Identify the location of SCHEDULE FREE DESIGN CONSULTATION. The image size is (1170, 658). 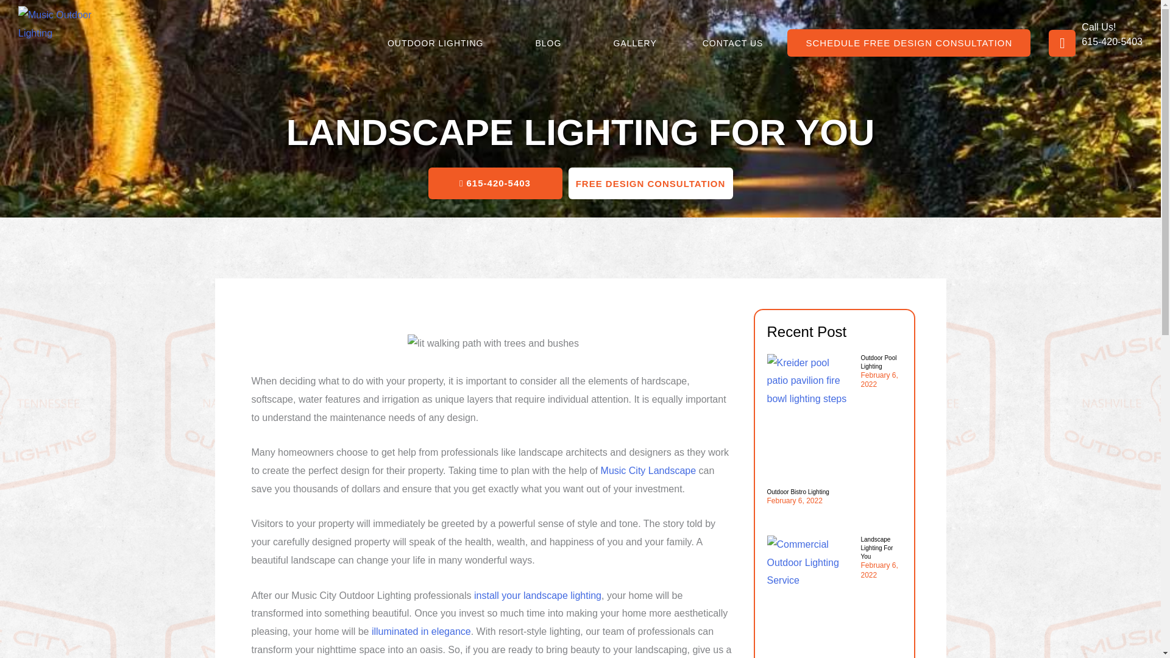
(909, 43).